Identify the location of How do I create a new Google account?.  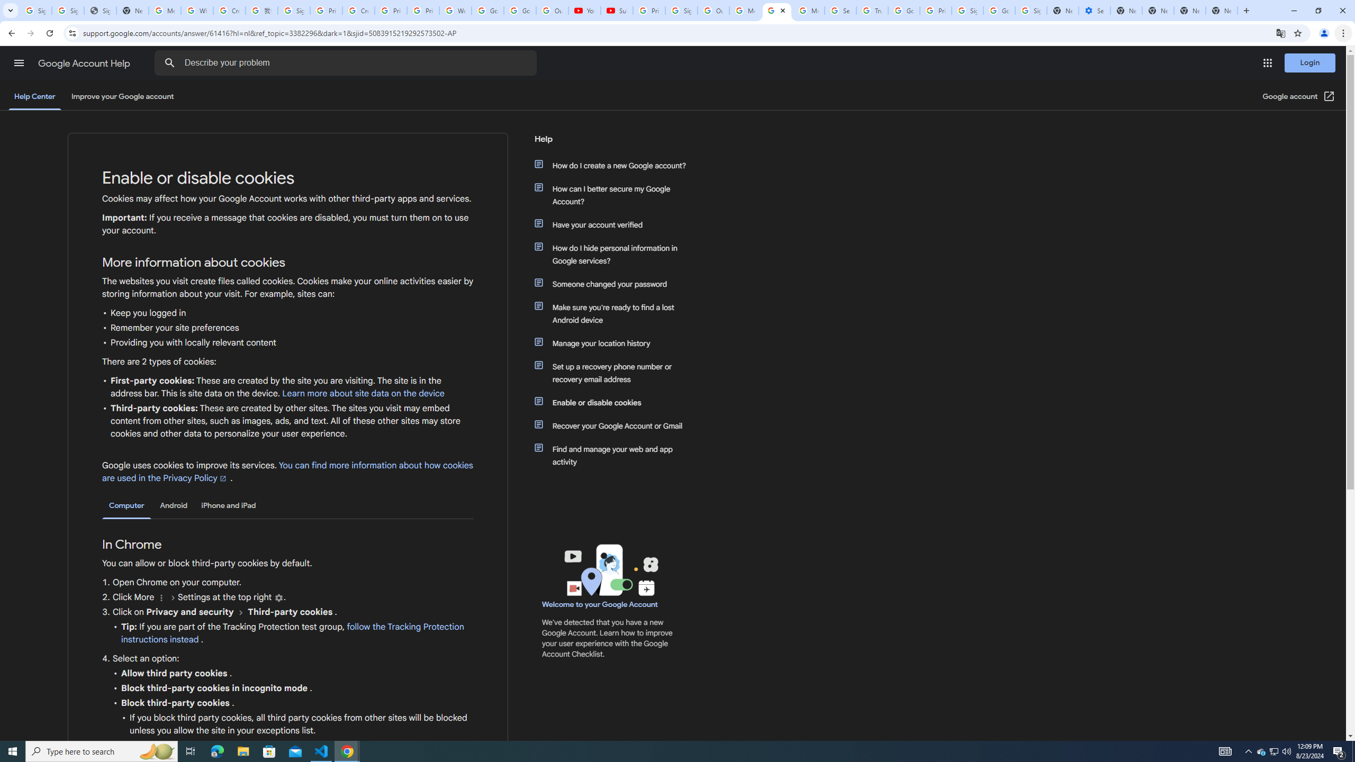
(616, 165).